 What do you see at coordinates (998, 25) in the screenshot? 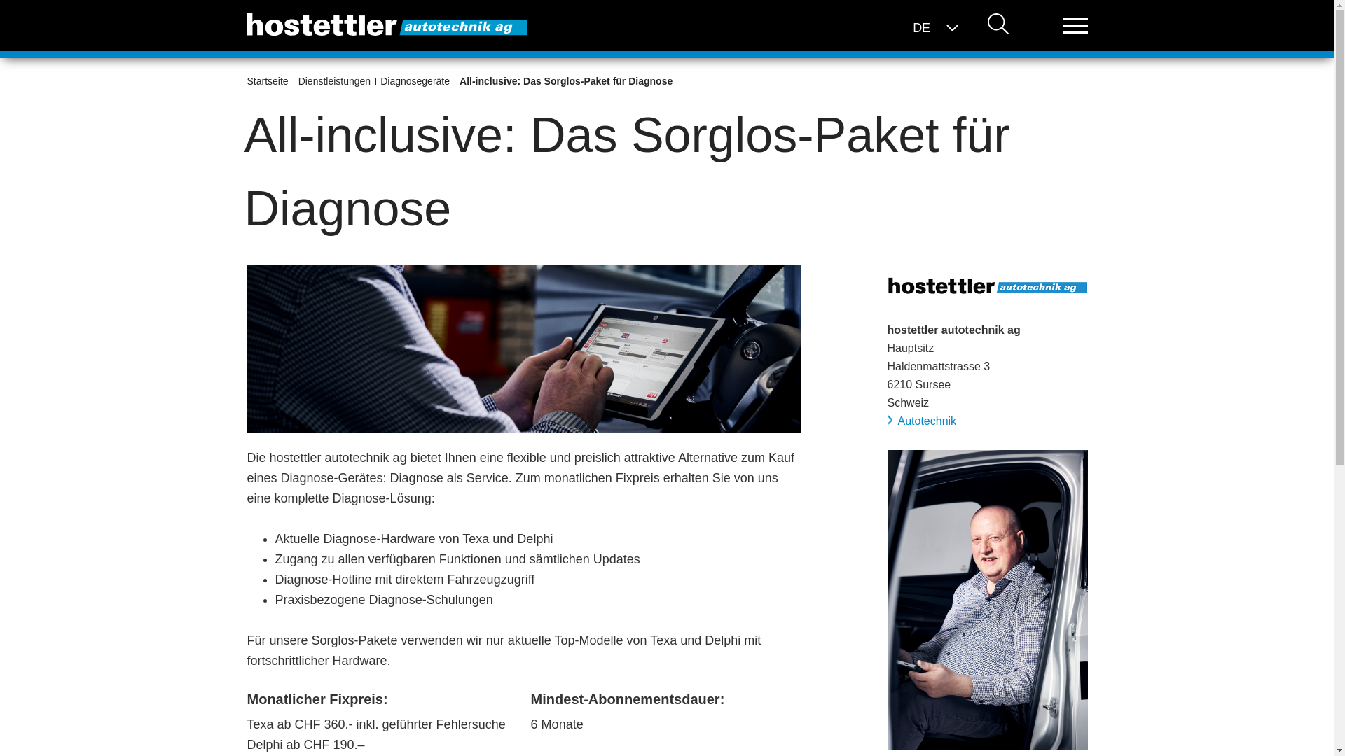
I see `Suchen` at bounding box center [998, 25].